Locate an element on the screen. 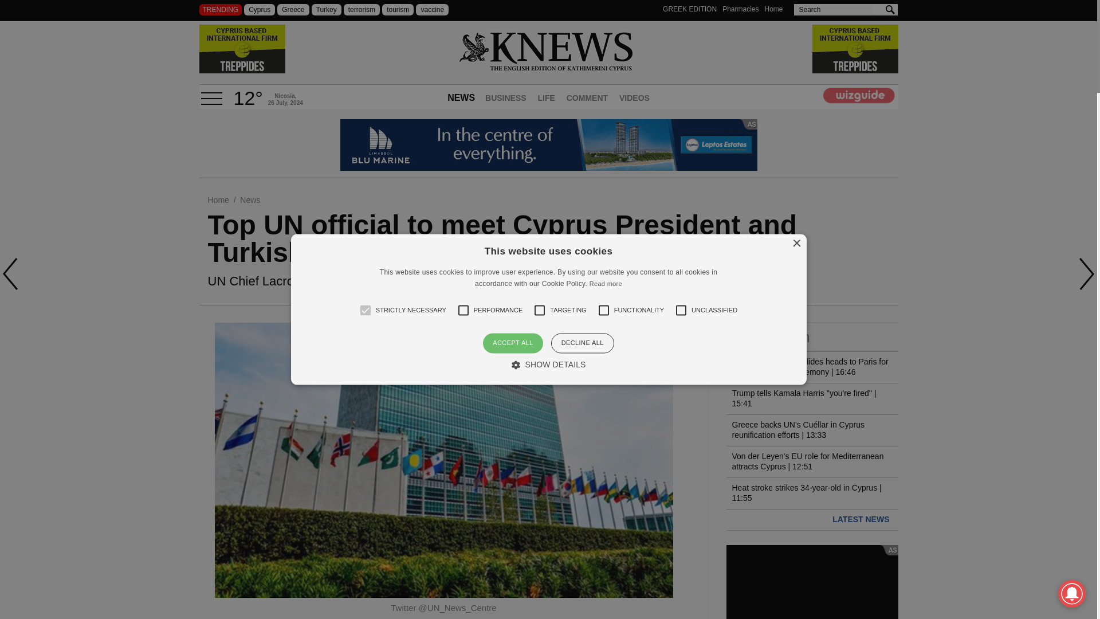  BUSINESS is located at coordinates (506, 99).